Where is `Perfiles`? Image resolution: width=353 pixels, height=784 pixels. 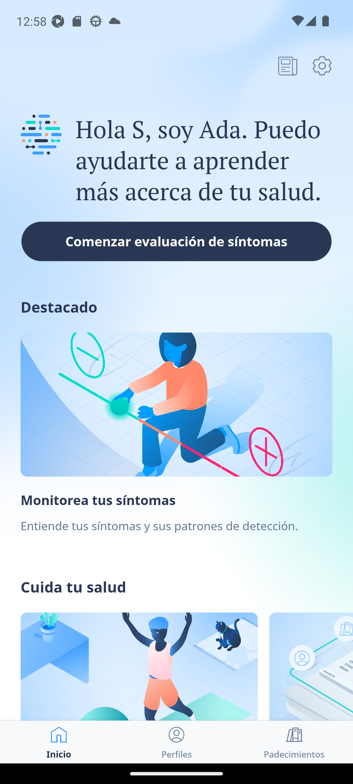 Perfiles is located at coordinates (176, 742).